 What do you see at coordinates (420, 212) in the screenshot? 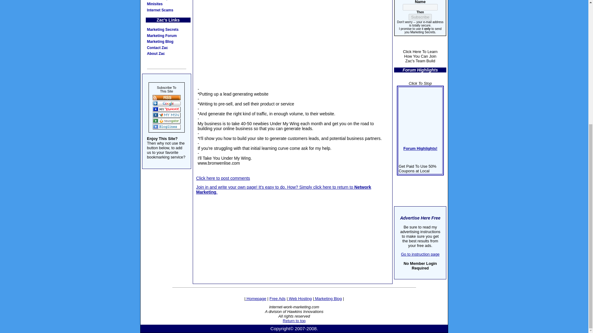
I see `read more...` at bounding box center [420, 212].